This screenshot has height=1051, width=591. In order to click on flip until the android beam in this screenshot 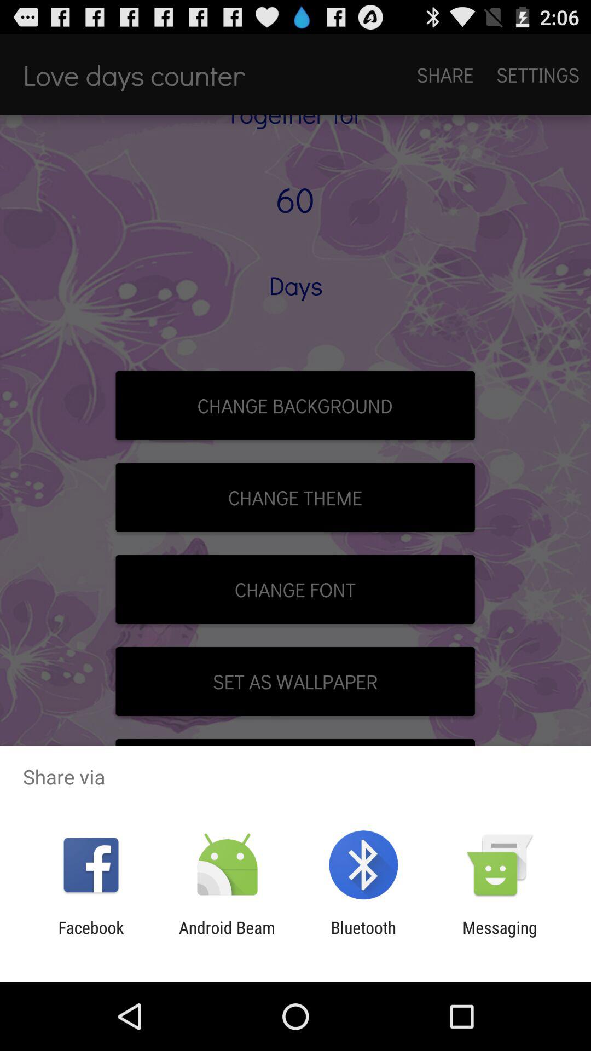, I will do `click(227, 937)`.